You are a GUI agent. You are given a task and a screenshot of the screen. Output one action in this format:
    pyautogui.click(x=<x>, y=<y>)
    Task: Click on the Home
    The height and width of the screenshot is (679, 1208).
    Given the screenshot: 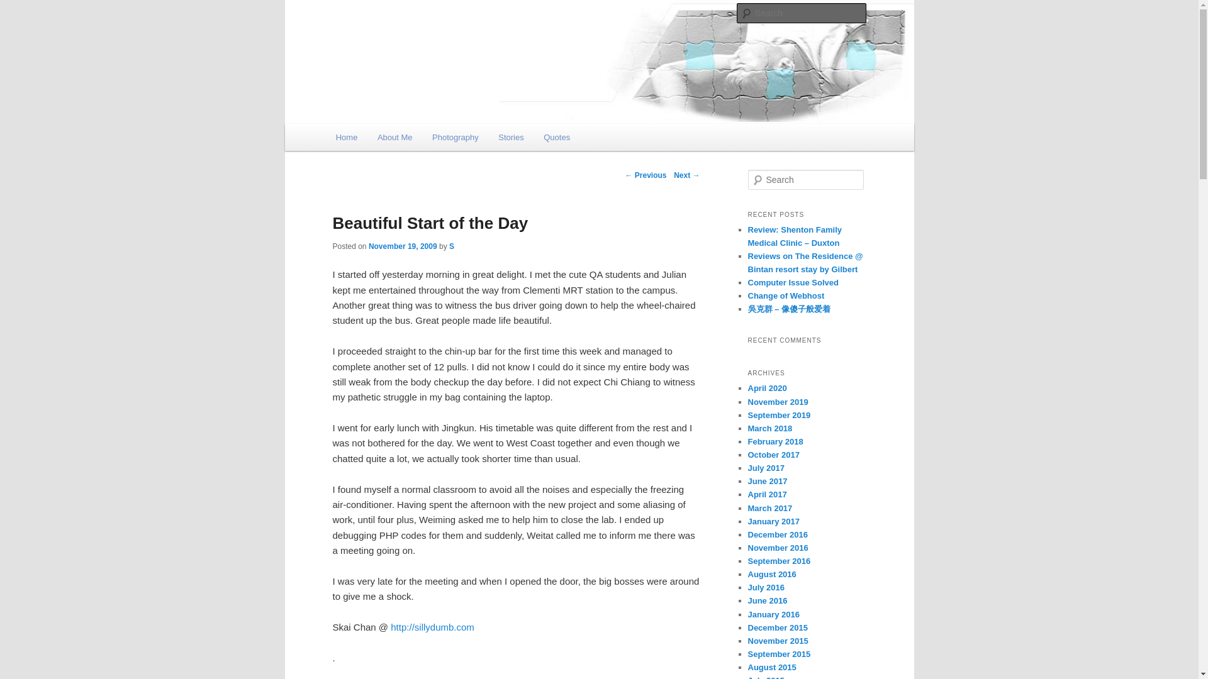 What is the action you would take?
    pyautogui.click(x=346, y=137)
    